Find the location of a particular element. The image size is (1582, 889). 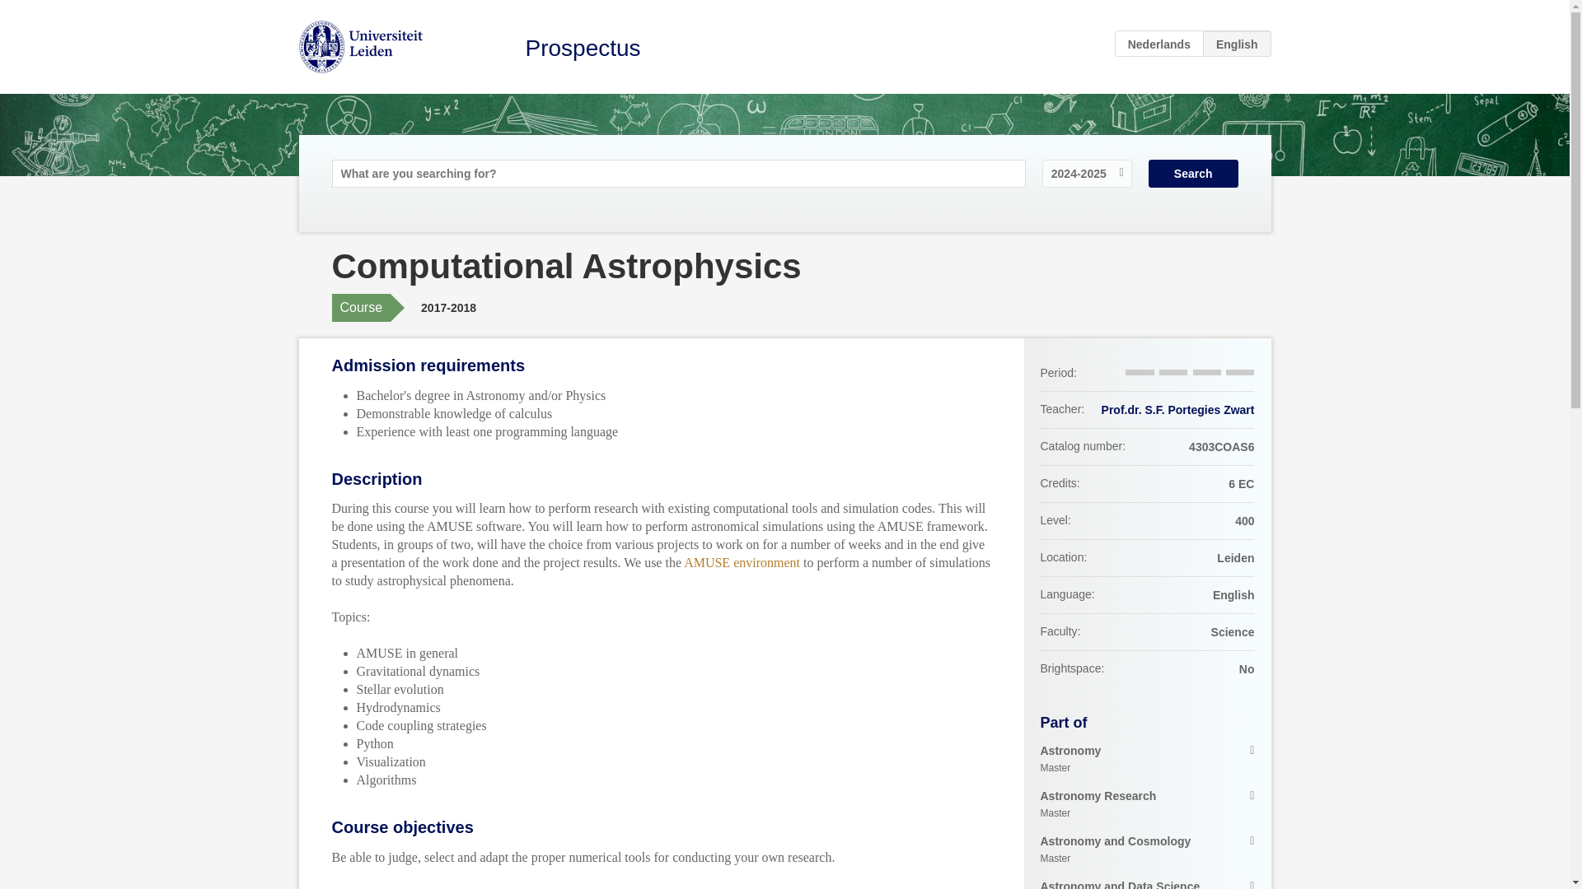

AMUSE environment is located at coordinates (1147, 849).